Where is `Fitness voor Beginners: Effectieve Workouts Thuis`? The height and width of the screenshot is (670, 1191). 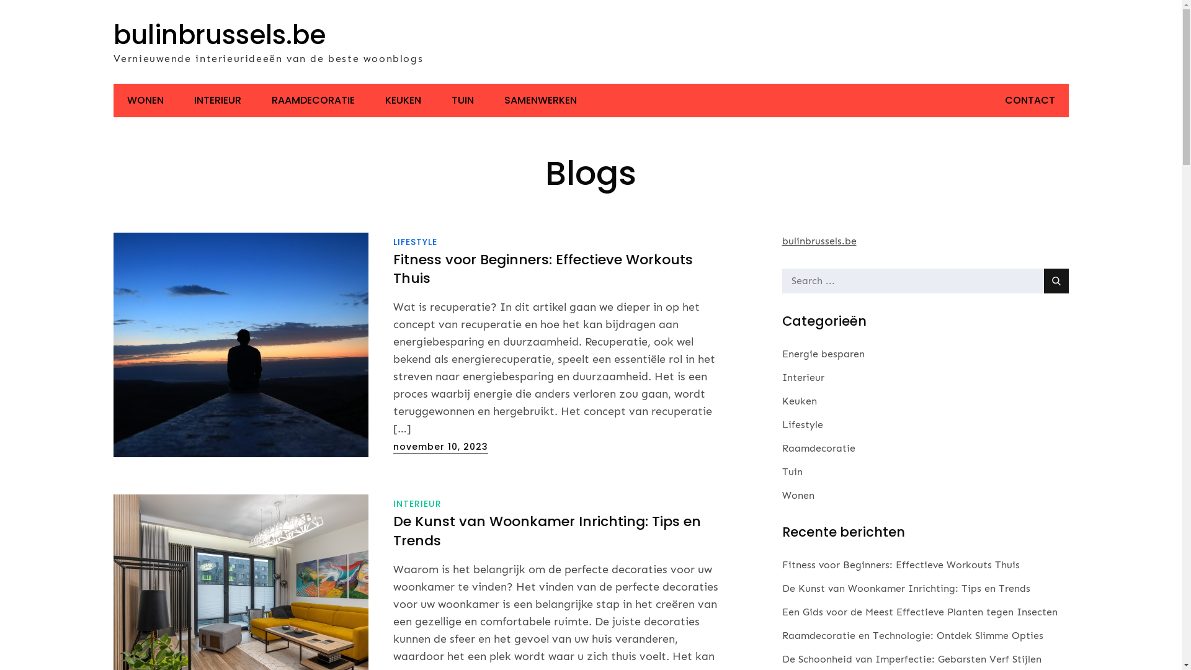
Fitness voor Beginners: Effectieve Workouts Thuis is located at coordinates (543, 269).